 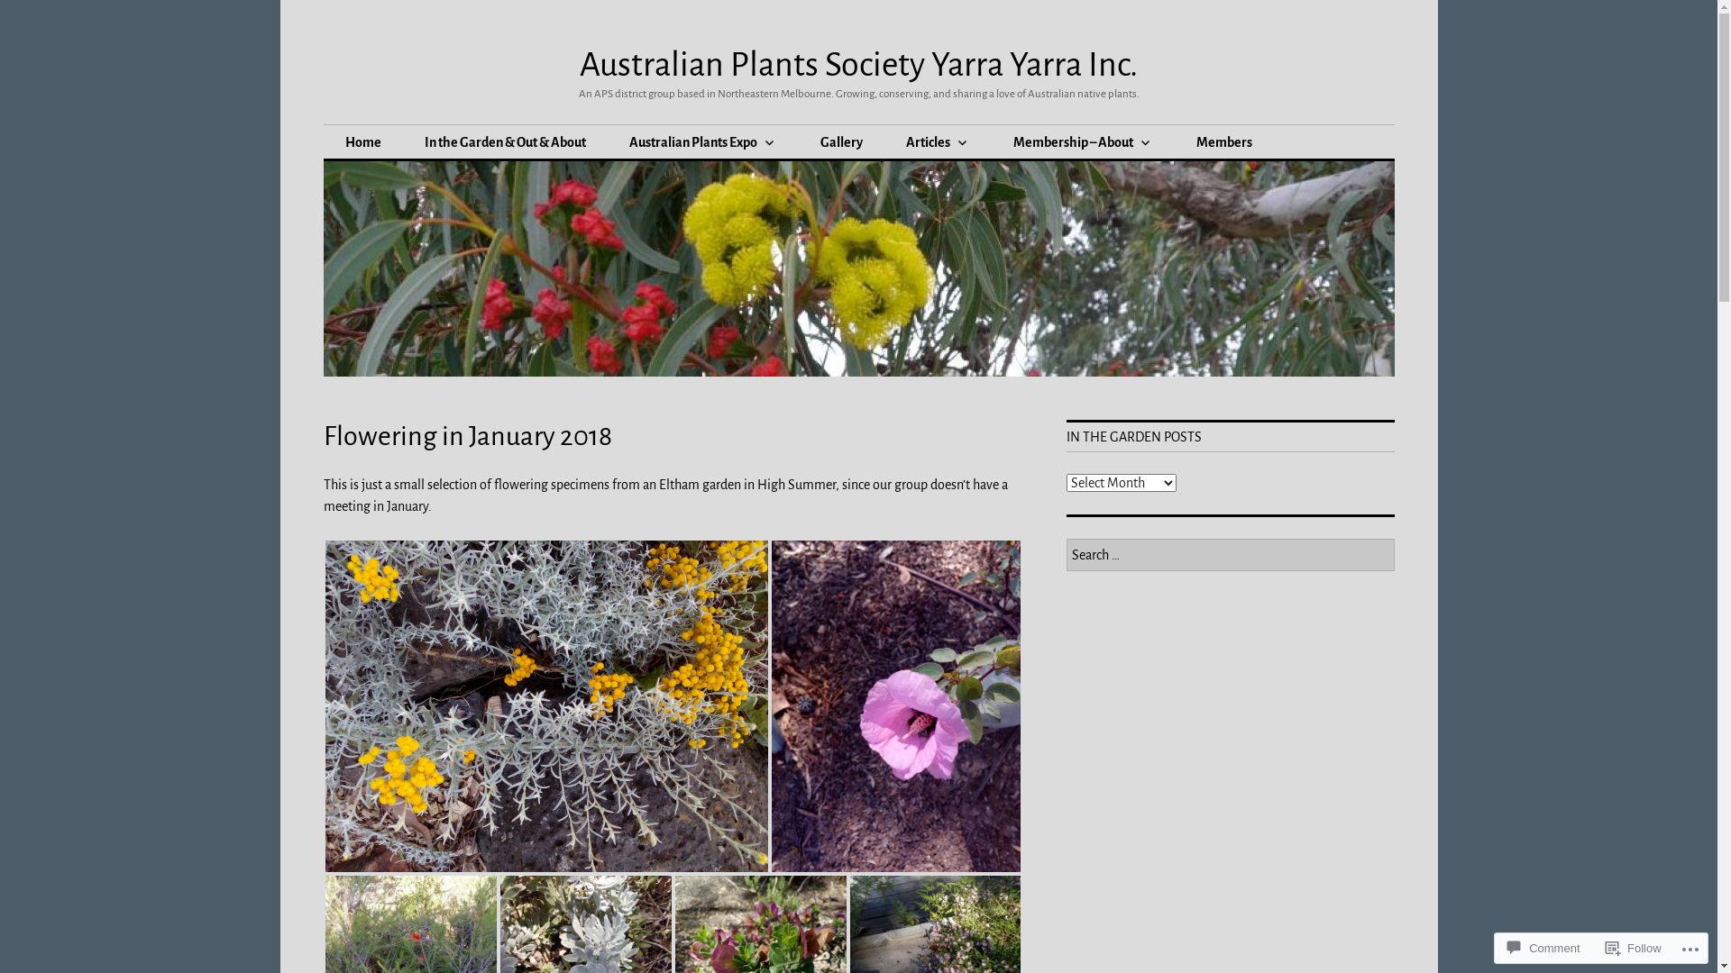 What do you see at coordinates (505, 142) in the screenshot?
I see `In the Garden & Out & About` at bounding box center [505, 142].